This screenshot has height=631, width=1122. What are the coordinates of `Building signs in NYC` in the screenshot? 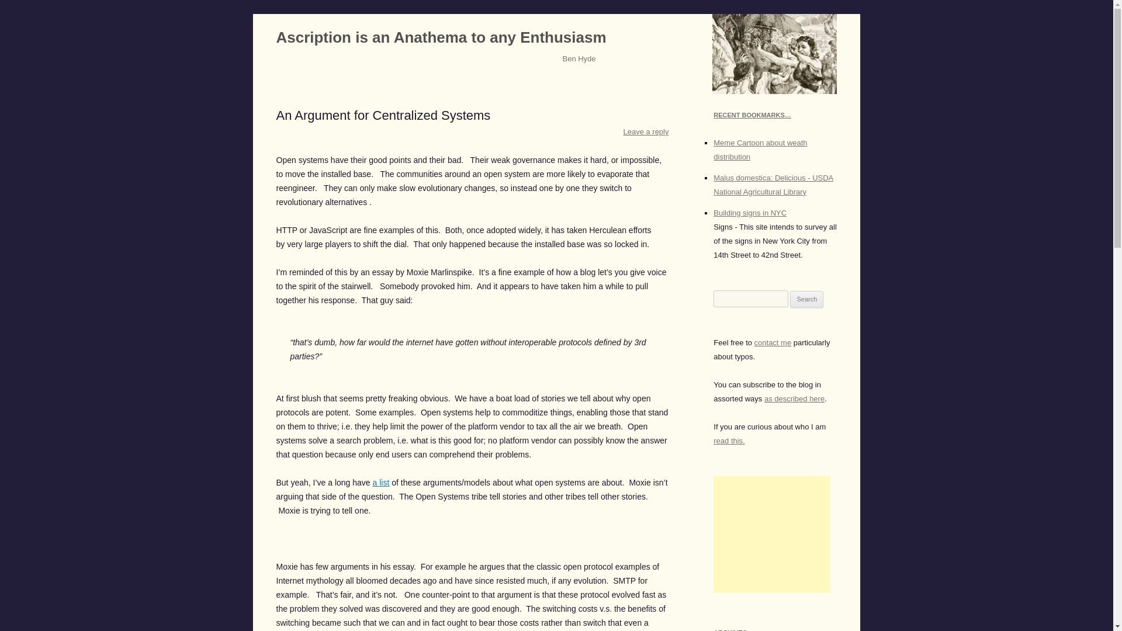 It's located at (750, 213).